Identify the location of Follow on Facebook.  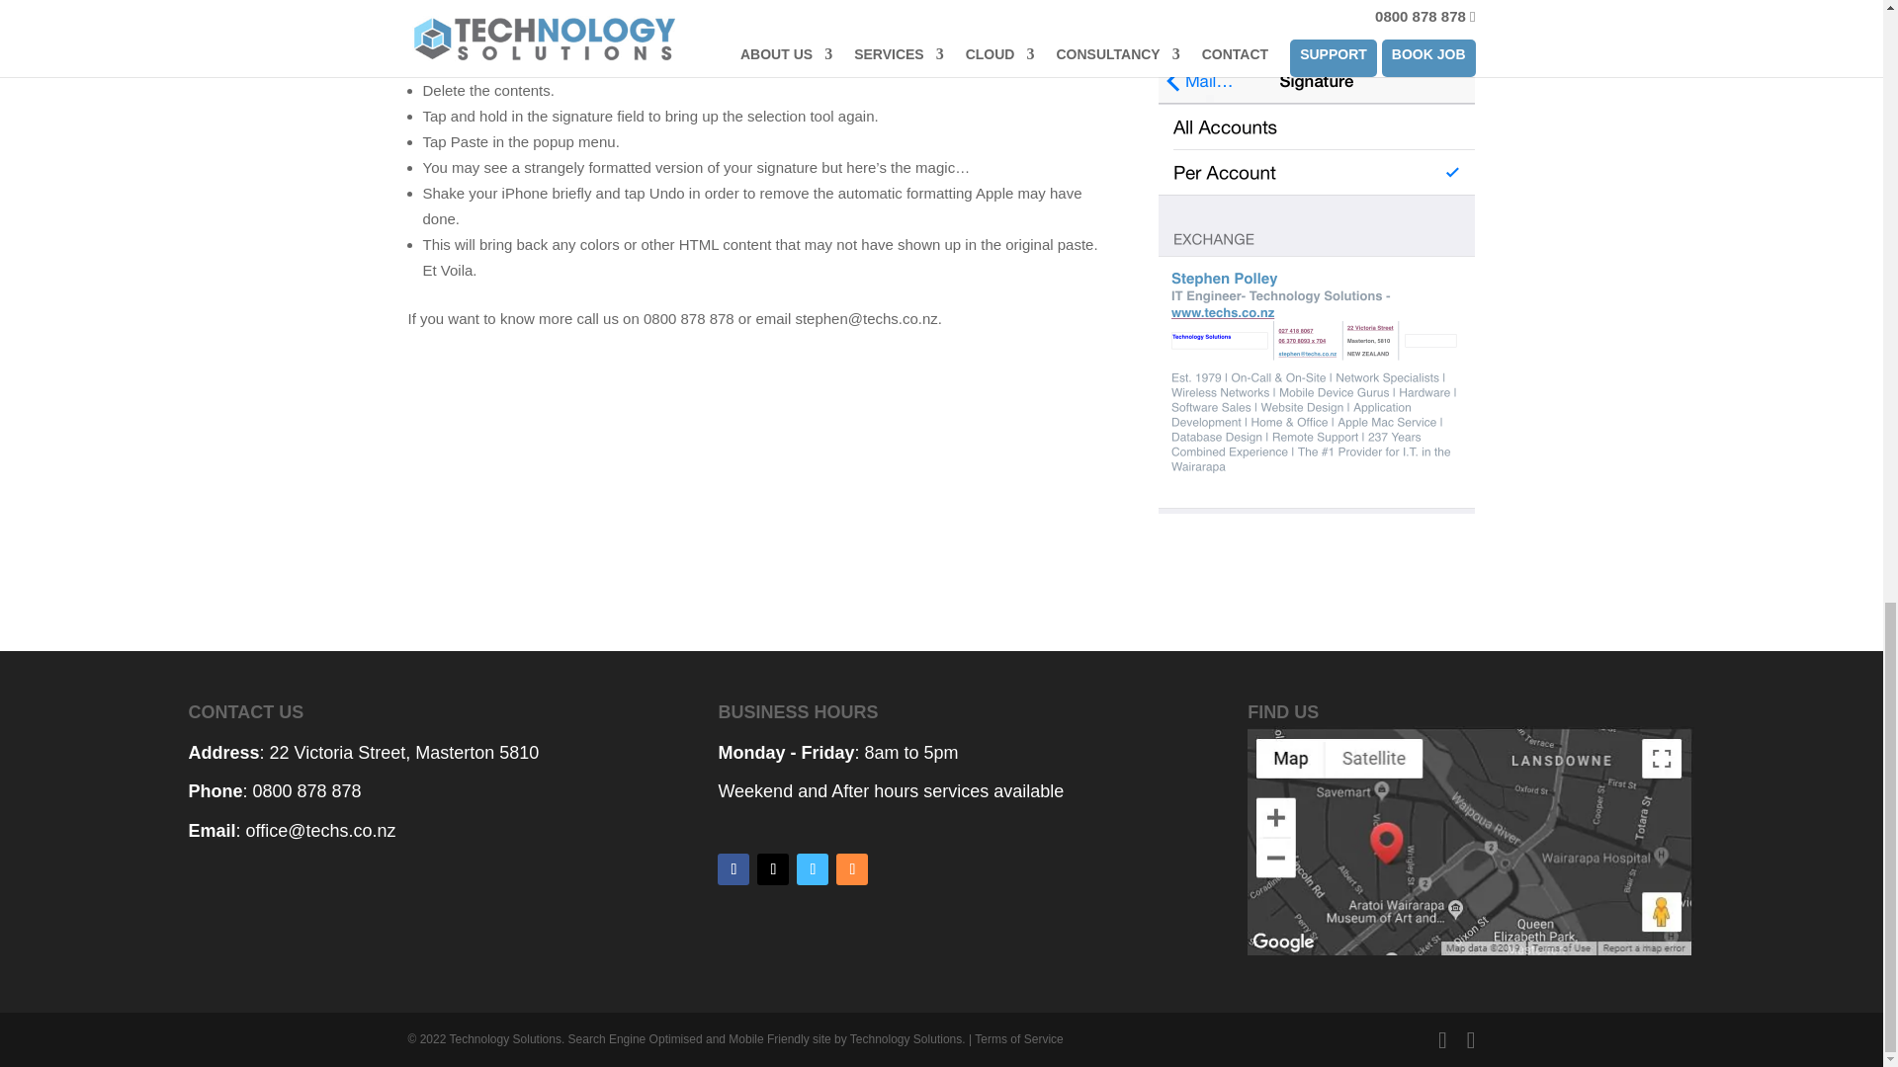
(733, 869).